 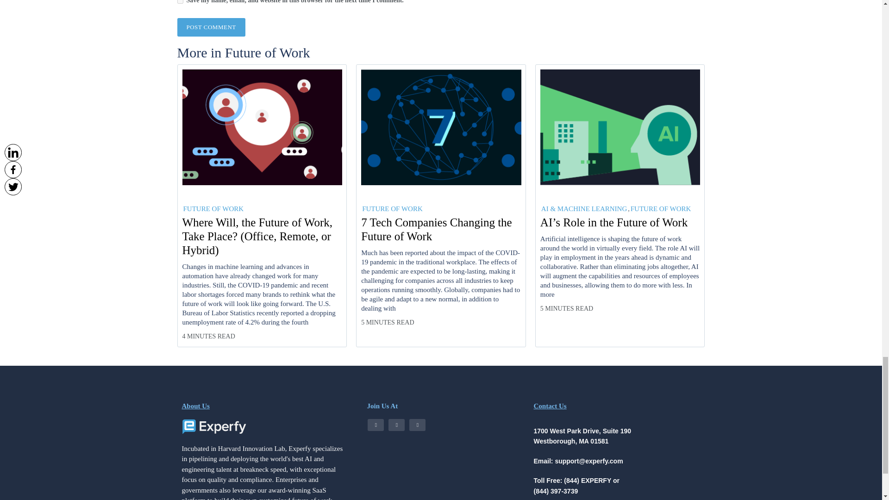 I want to click on 7 Tech Companies Changing the Future of Work, so click(x=441, y=229).